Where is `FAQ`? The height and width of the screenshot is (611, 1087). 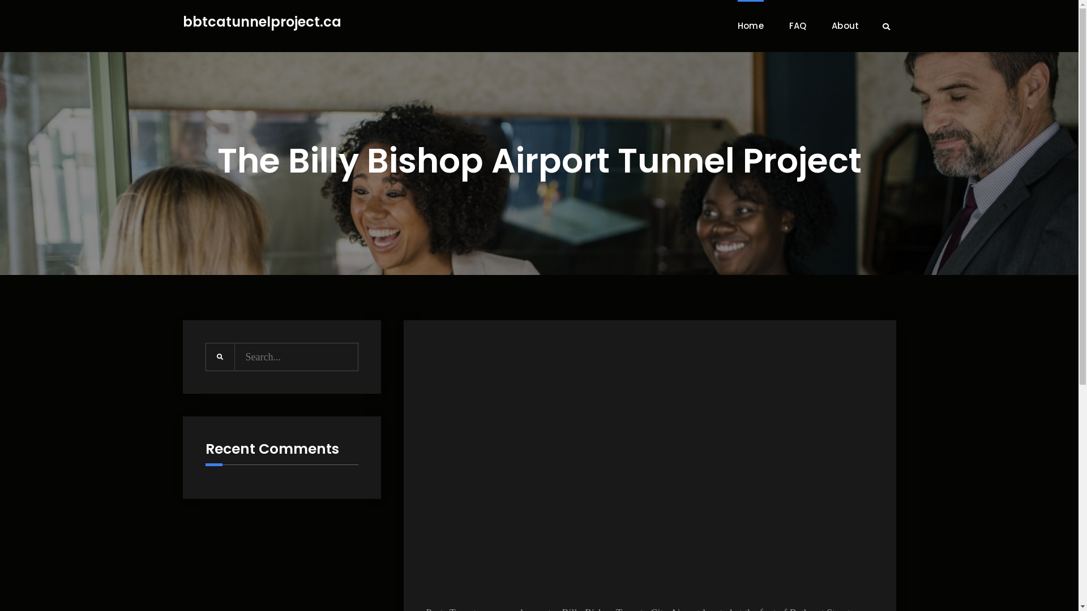 FAQ is located at coordinates (798, 26).